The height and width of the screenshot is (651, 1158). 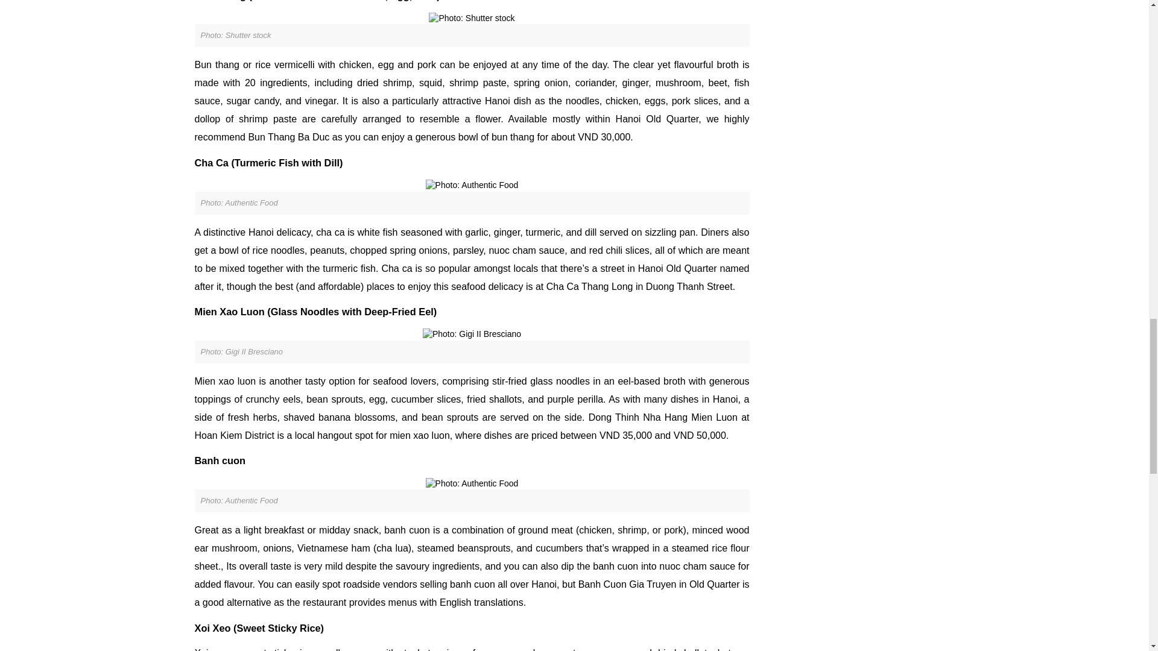 I want to click on Photo: Authentic Food , so click(x=472, y=483).